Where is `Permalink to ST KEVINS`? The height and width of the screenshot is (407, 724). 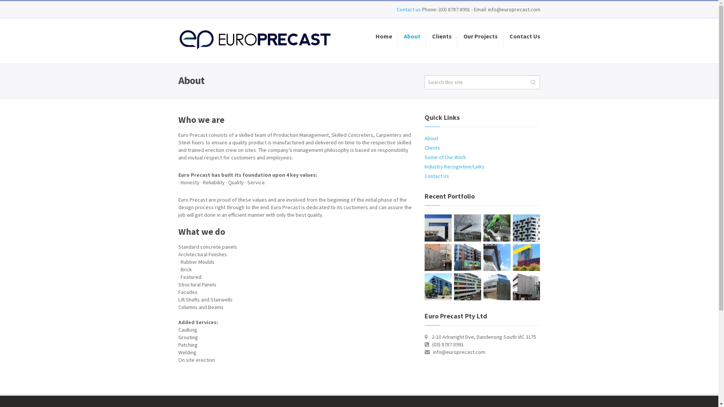
Permalink to ST KEVINS is located at coordinates (497, 287).